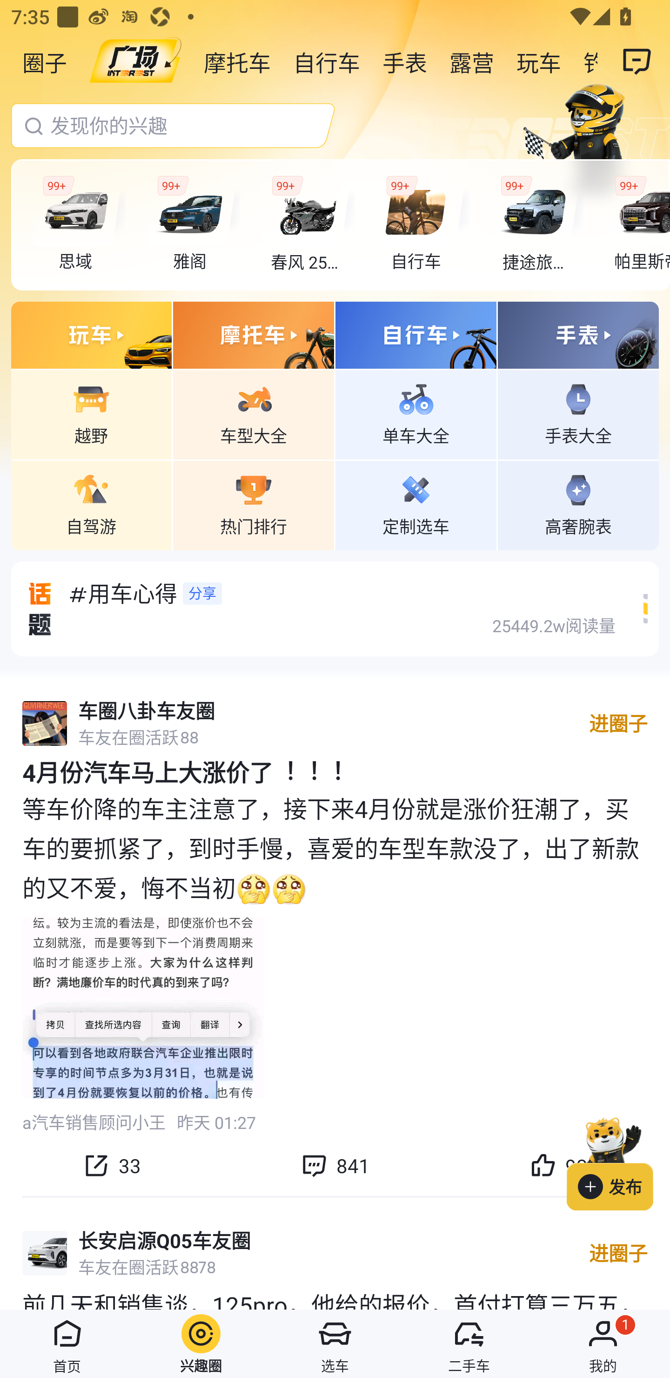  I want to click on  二手车, so click(469, 1344).